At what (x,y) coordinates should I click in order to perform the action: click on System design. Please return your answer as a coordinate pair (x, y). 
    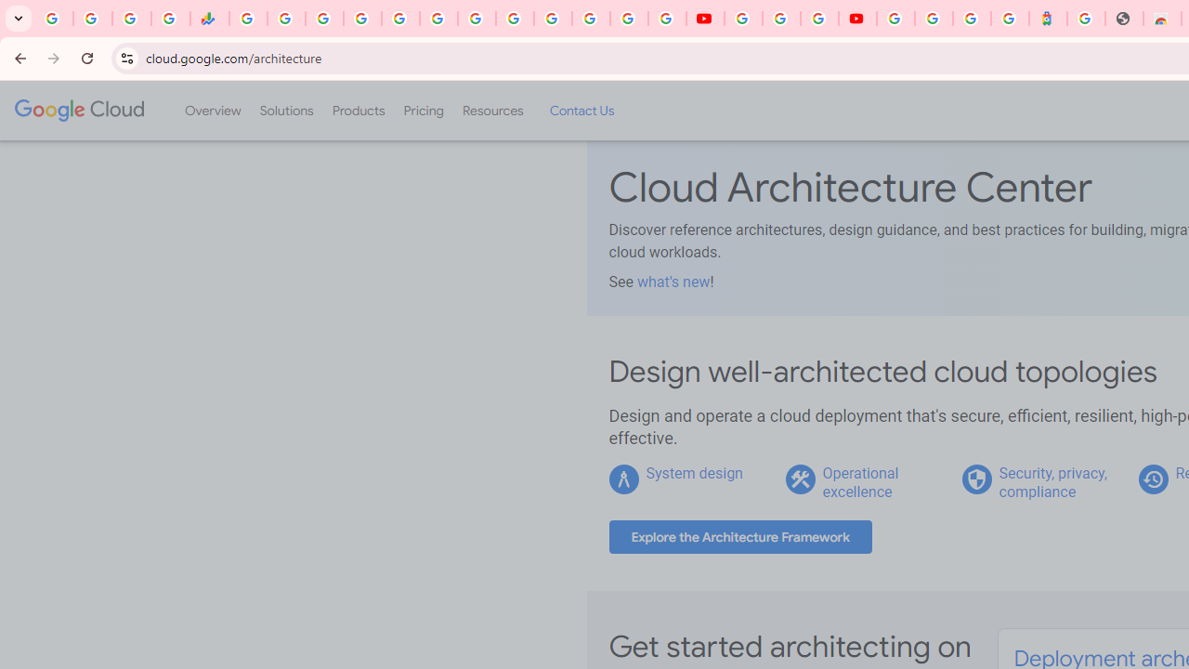
    Looking at the image, I should click on (695, 473).